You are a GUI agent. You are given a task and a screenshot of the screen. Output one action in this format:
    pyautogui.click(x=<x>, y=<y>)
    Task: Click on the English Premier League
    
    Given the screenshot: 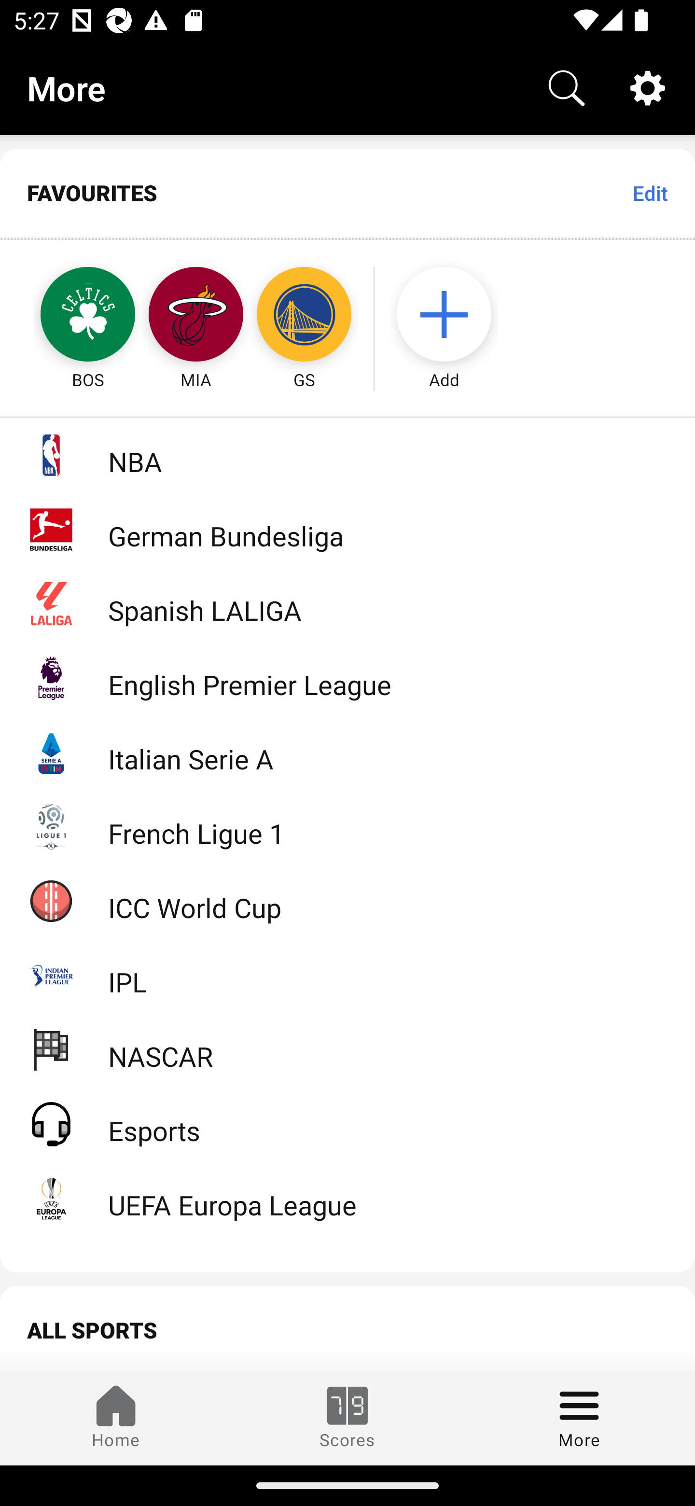 What is the action you would take?
    pyautogui.click(x=347, y=678)
    